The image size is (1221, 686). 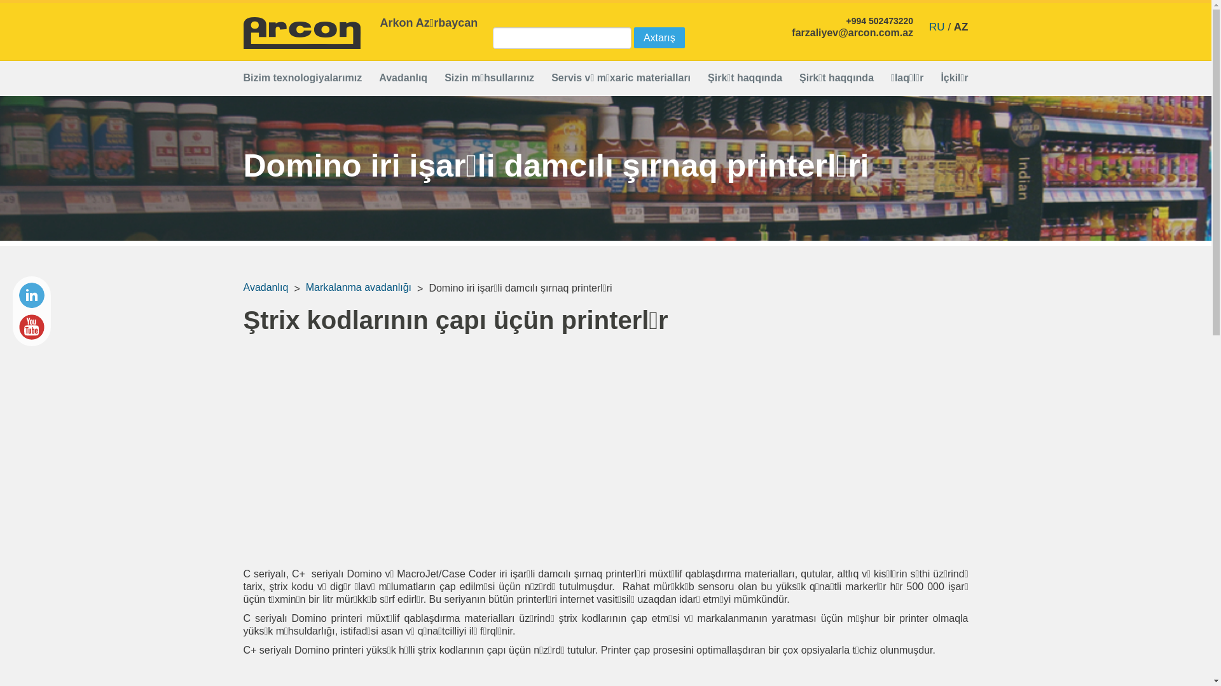 I want to click on farzaliyev@arcon.com.az, so click(x=852, y=33).